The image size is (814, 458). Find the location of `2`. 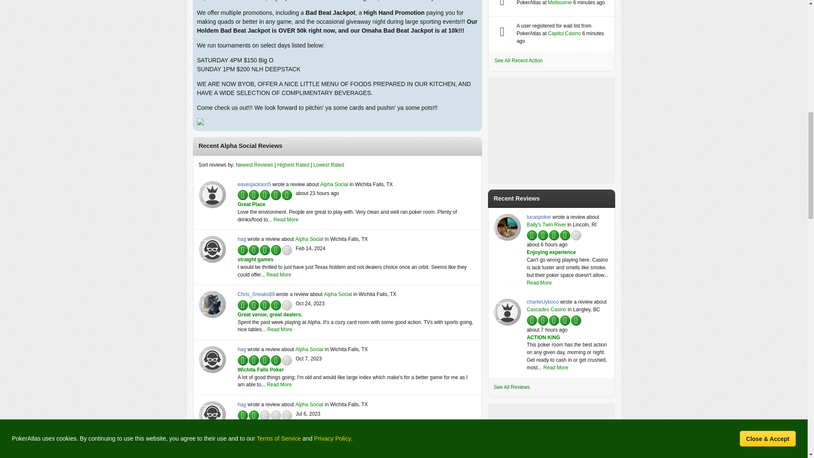

2 is located at coordinates (254, 249).